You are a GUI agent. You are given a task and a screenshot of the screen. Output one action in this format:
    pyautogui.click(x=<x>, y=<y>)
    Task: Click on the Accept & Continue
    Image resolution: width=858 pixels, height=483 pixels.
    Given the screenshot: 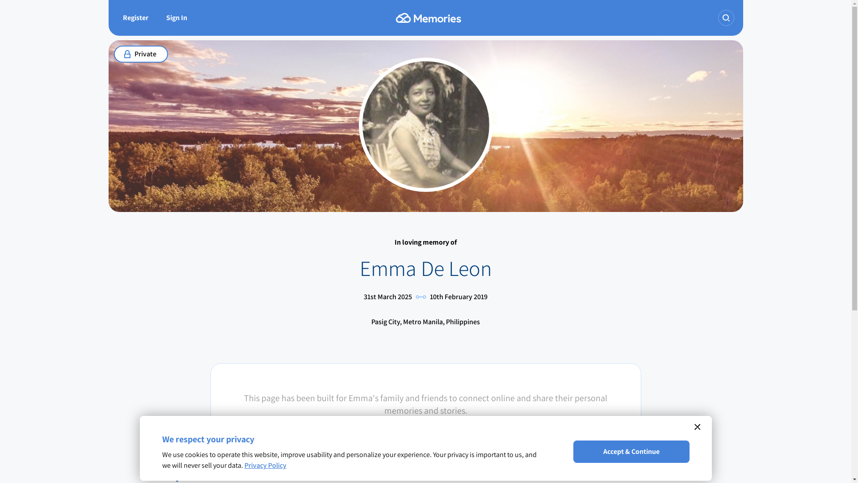 What is the action you would take?
    pyautogui.click(x=631, y=452)
    